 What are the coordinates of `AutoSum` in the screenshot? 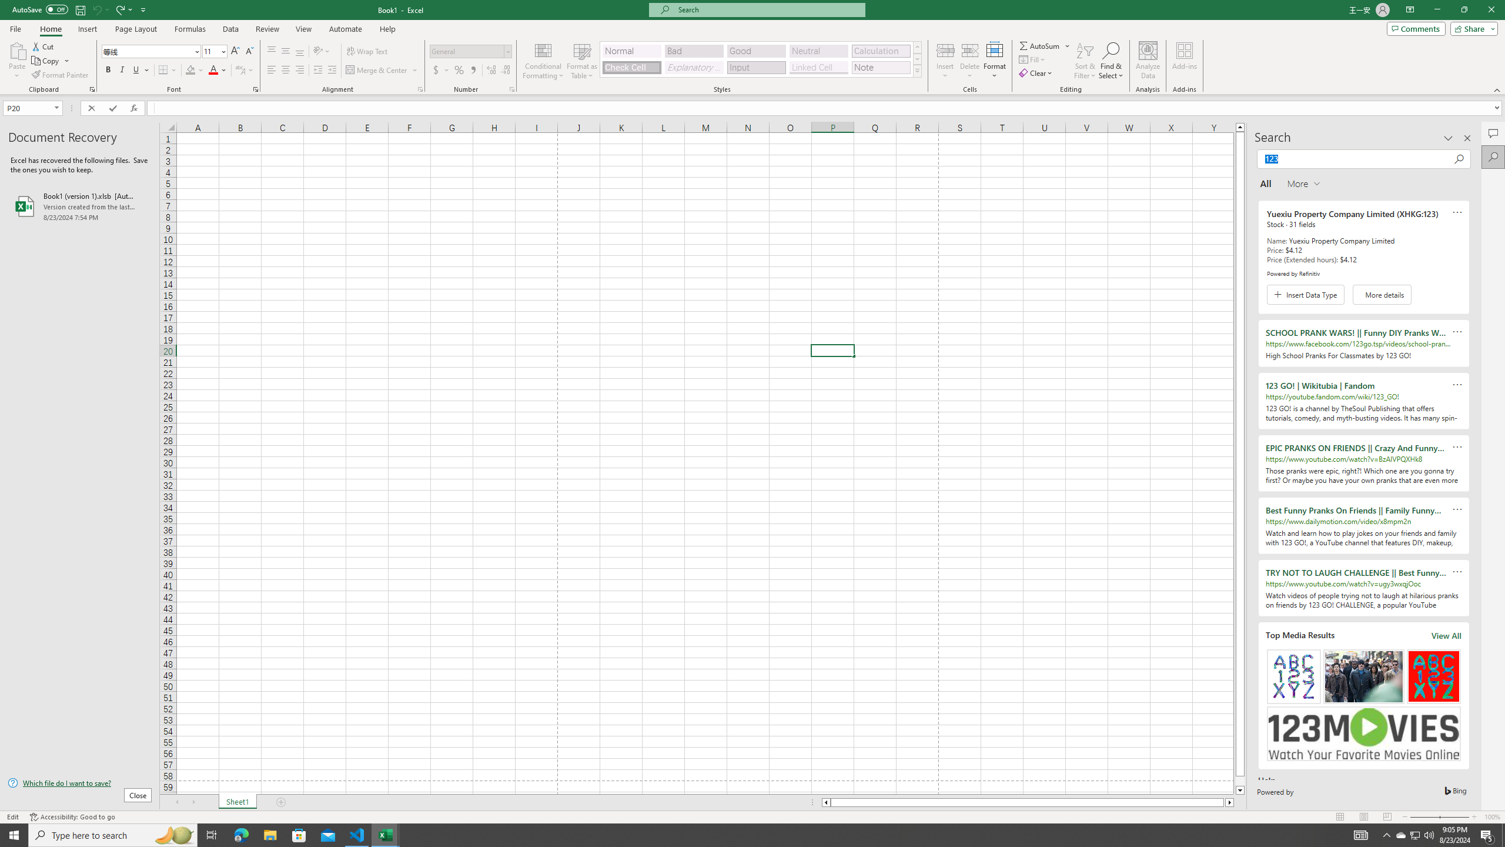 It's located at (1045, 46).